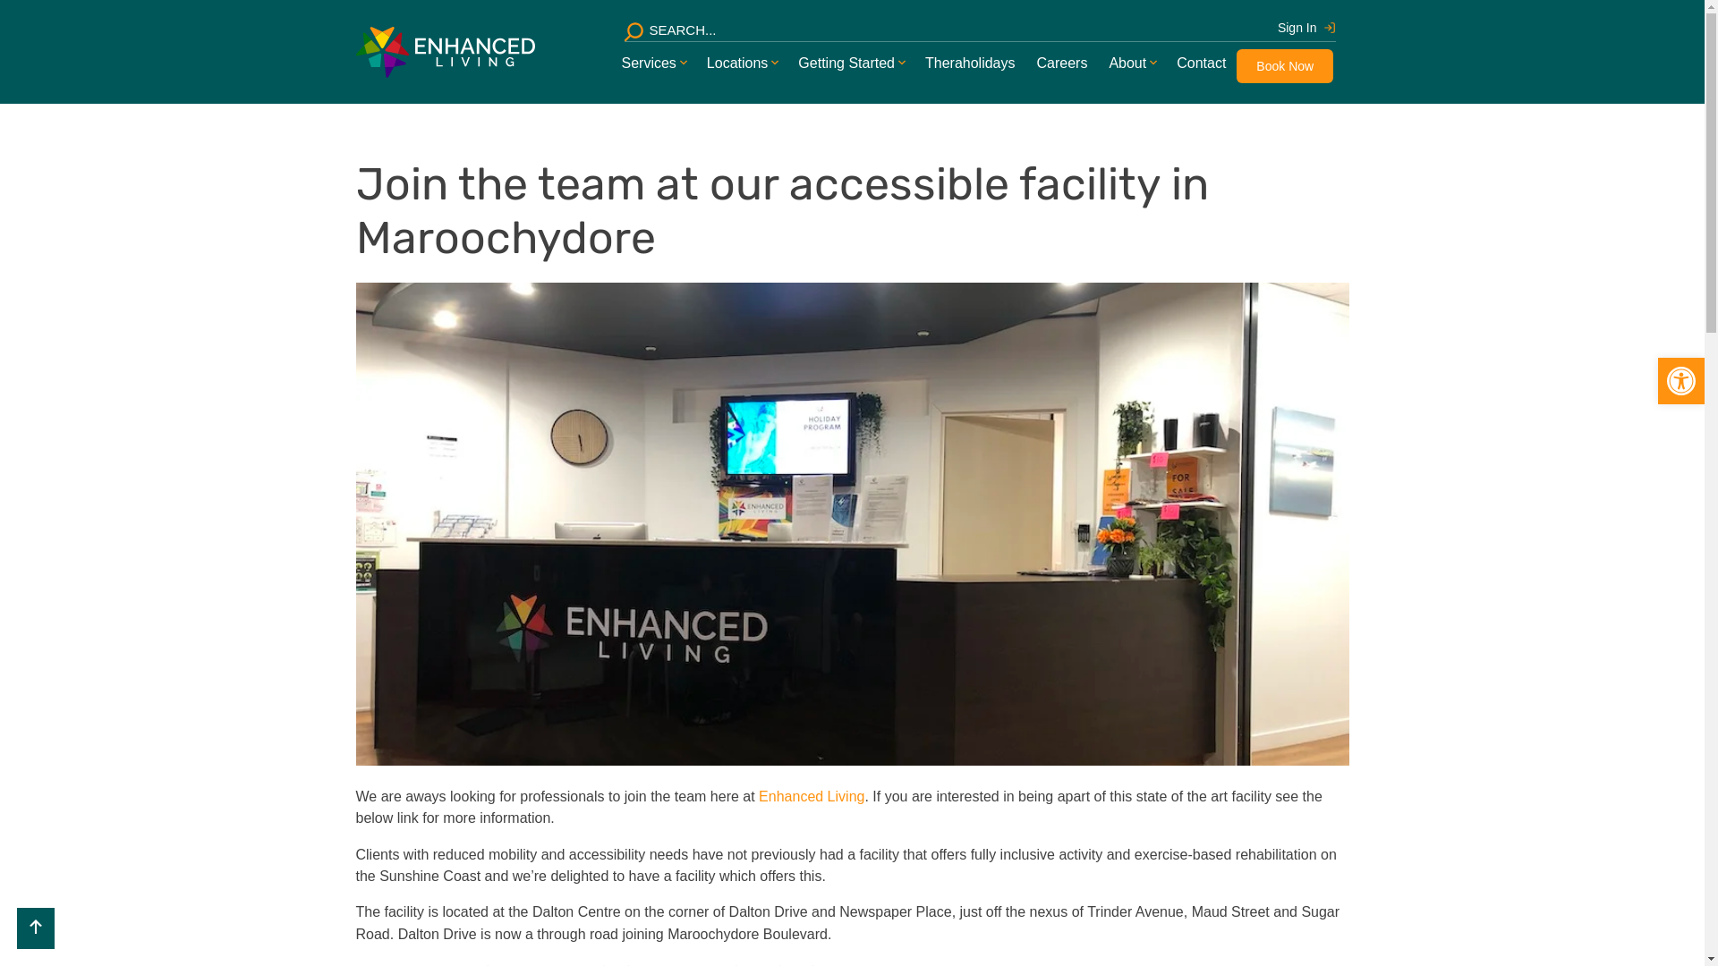 The height and width of the screenshot is (966, 1718). Describe the element at coordinates (1061, 64) in the screenshot. I see `Careers` at that location.